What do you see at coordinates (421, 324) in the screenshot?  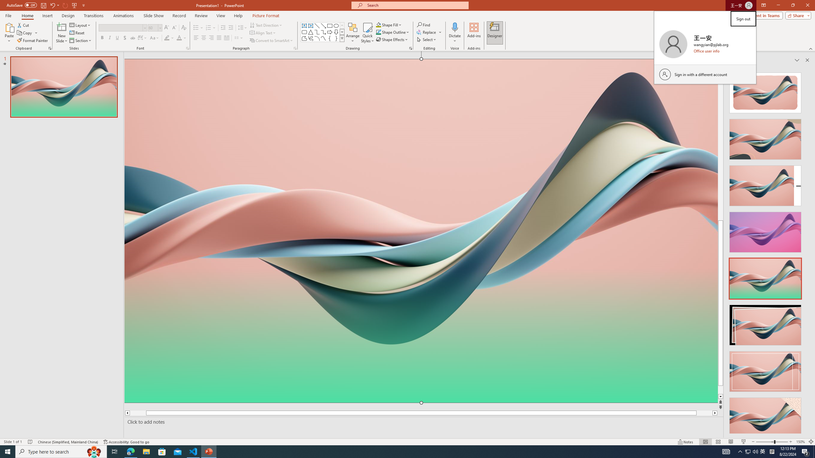 I see `Decorative Locked` at bounding box center [421, 324].